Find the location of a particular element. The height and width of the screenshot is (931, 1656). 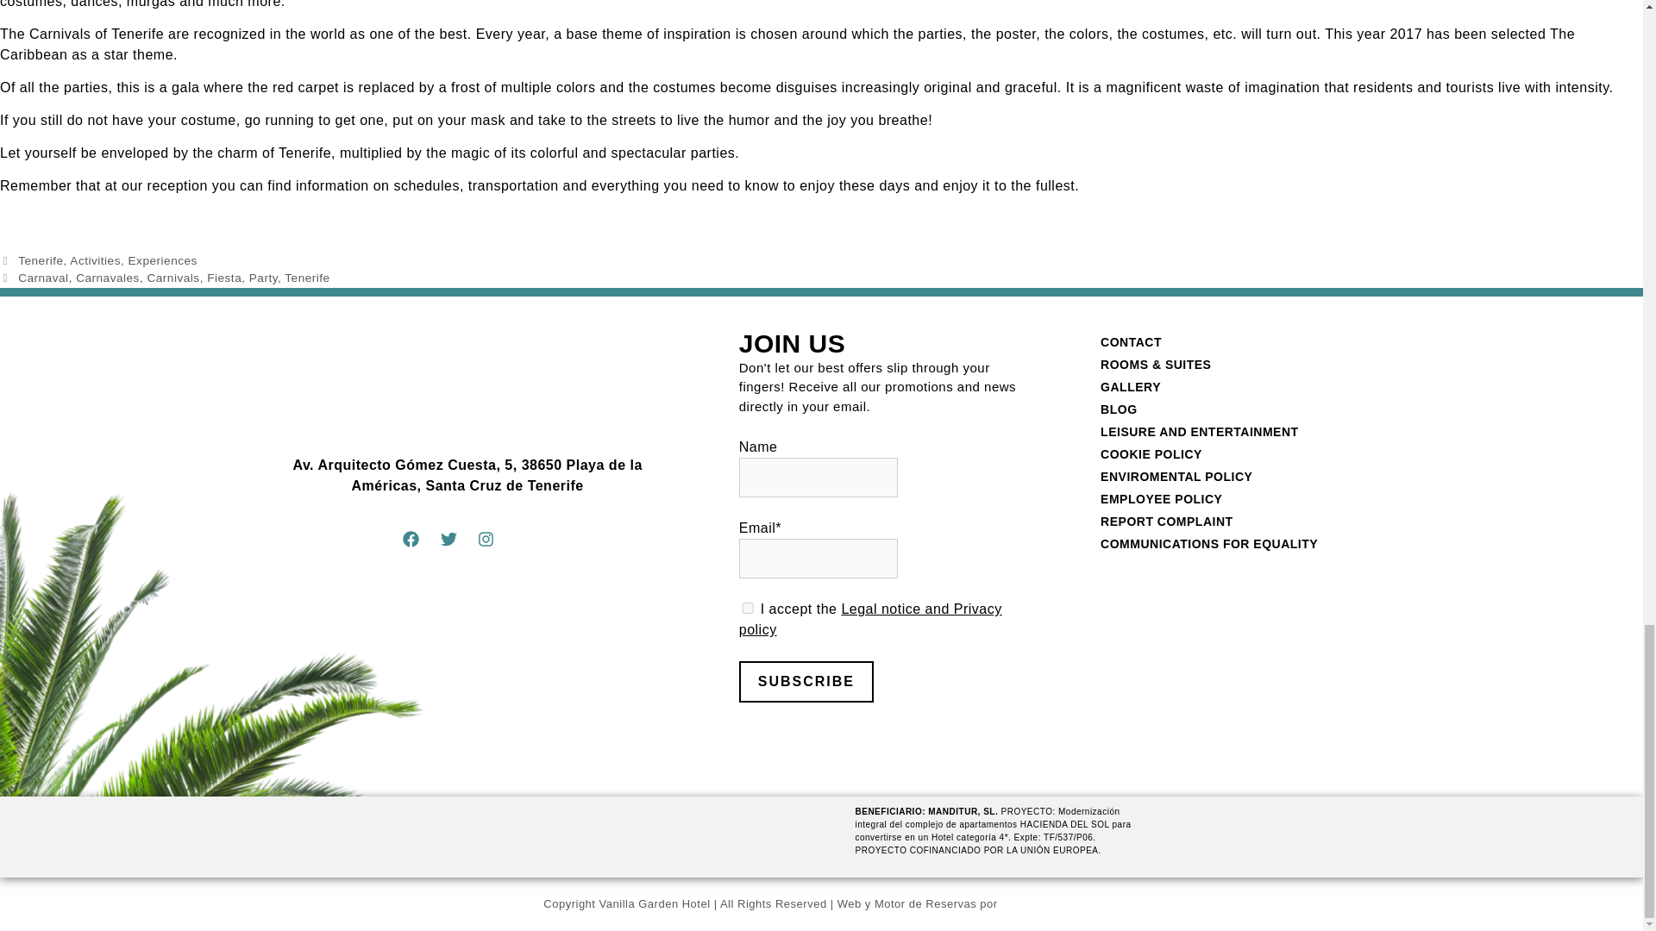

Carnivals is located at coordinates (172, 278).